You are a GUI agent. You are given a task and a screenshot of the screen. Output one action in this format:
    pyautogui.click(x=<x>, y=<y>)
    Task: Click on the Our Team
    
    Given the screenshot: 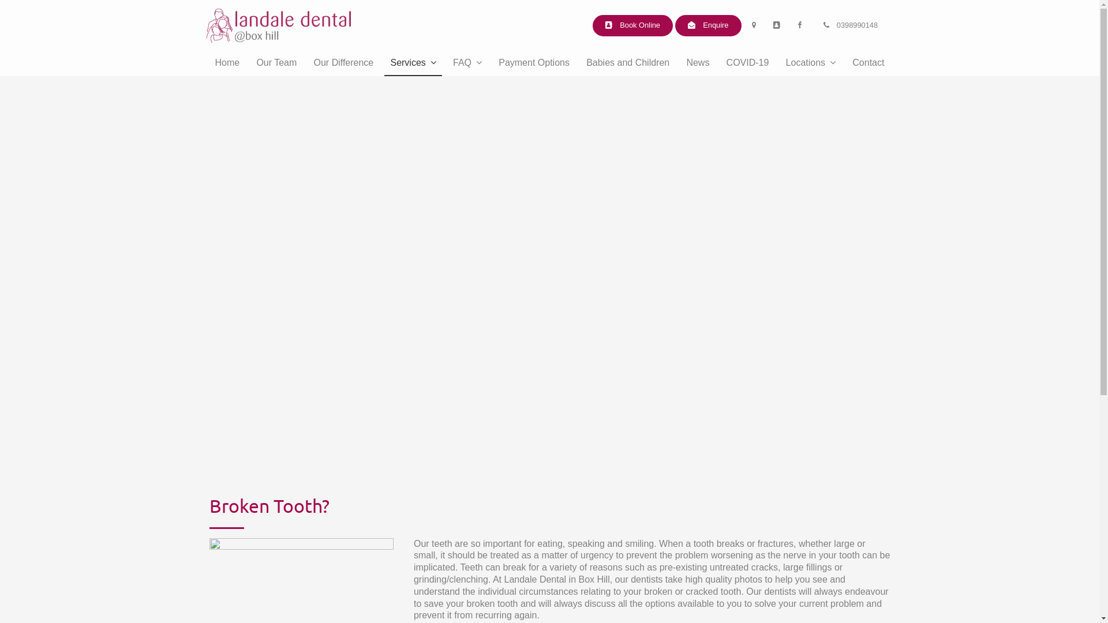 What is the action you would take?
    pyautogui.click(x=276, y=63)
    